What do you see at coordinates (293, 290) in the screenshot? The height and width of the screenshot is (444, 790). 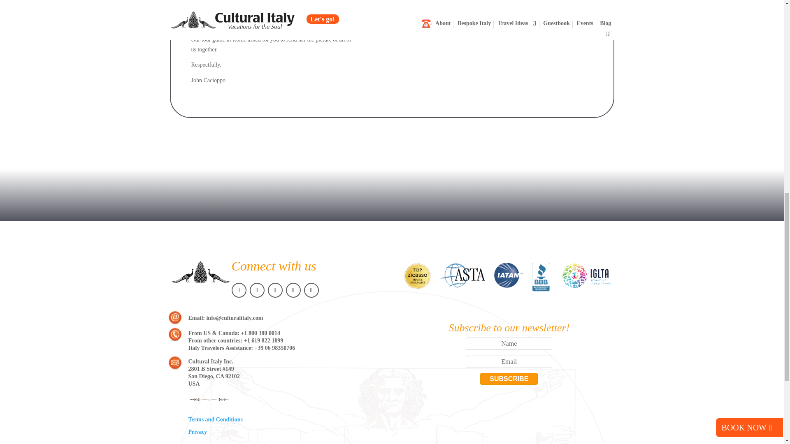 I see `Follow on Pinterest` at bounding box center [293, 290].